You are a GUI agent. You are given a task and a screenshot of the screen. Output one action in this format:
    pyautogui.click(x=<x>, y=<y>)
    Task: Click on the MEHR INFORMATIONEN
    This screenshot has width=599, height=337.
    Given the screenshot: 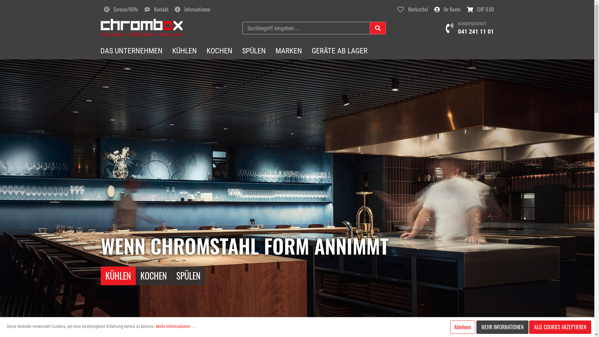 What is the action you would take?
    pyautogui.click(x=502, y=327)
    